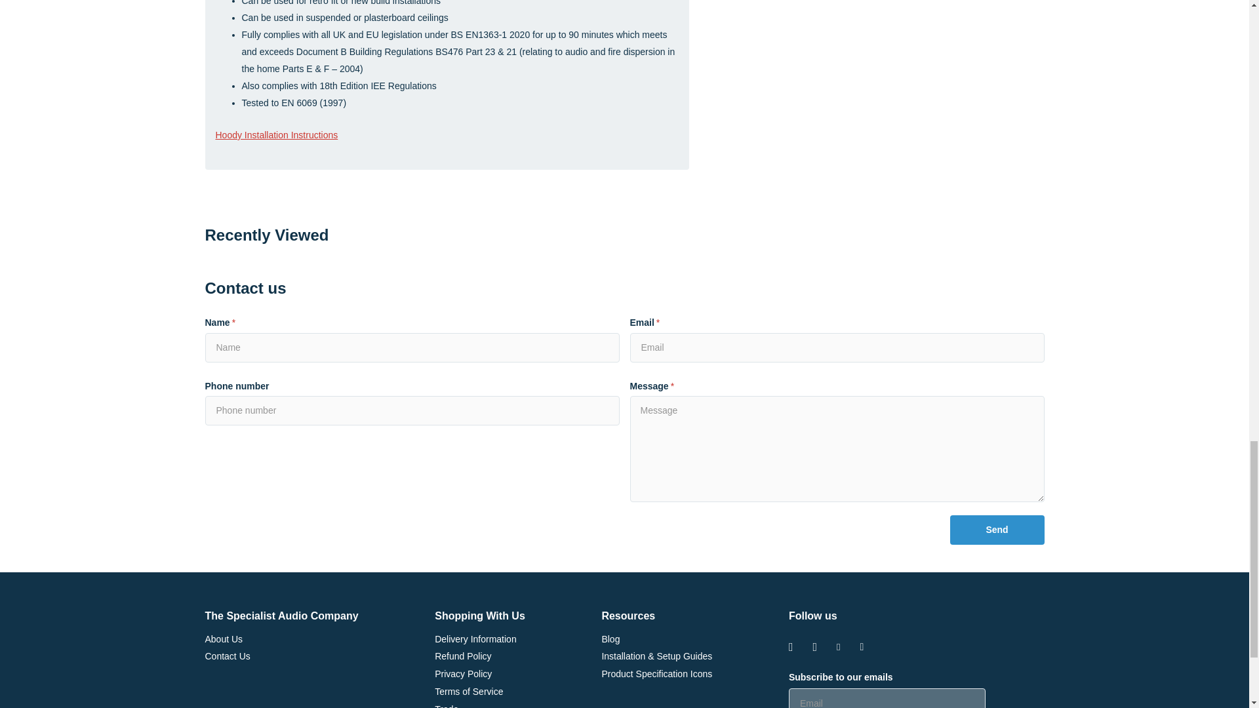 The image size is (1259, 708). What do you see at coordinates (446, 705) in the screenshot?
I see `Trade` at bounding box center [446, 705].